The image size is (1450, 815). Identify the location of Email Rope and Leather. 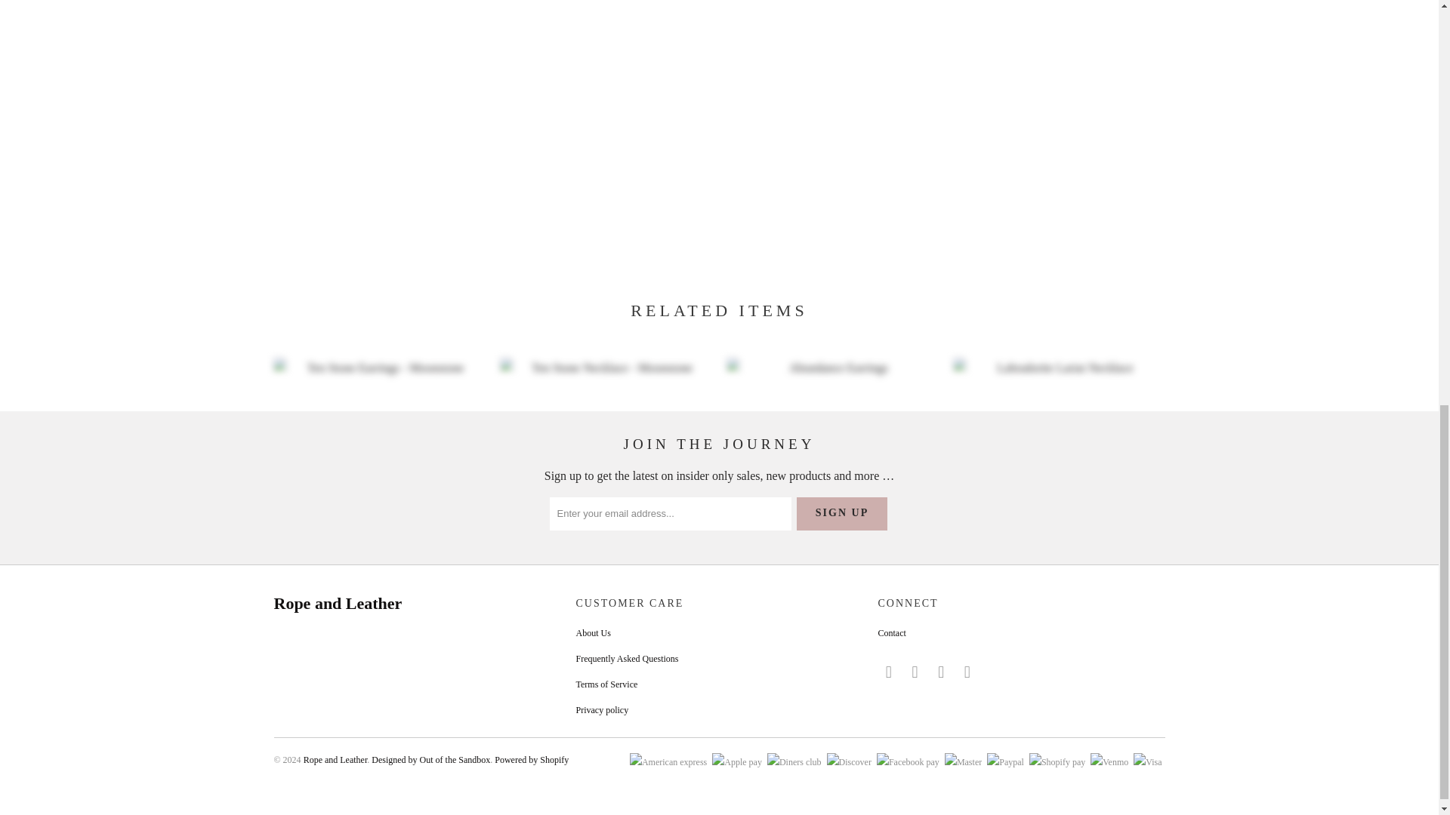
(968, 672).